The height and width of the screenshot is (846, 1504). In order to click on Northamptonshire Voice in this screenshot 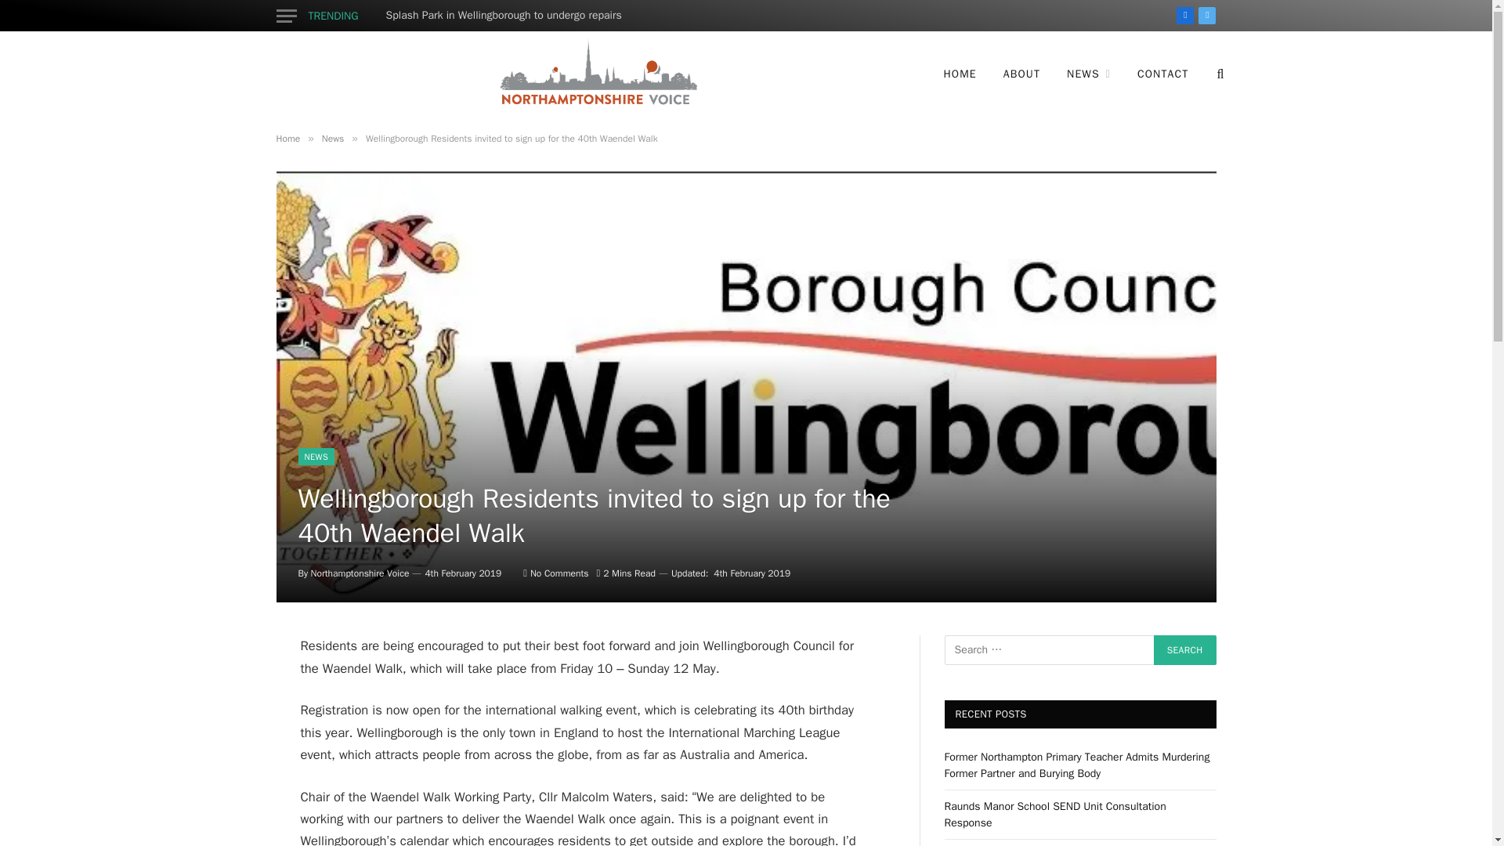, I will do `click(596, 74)`.